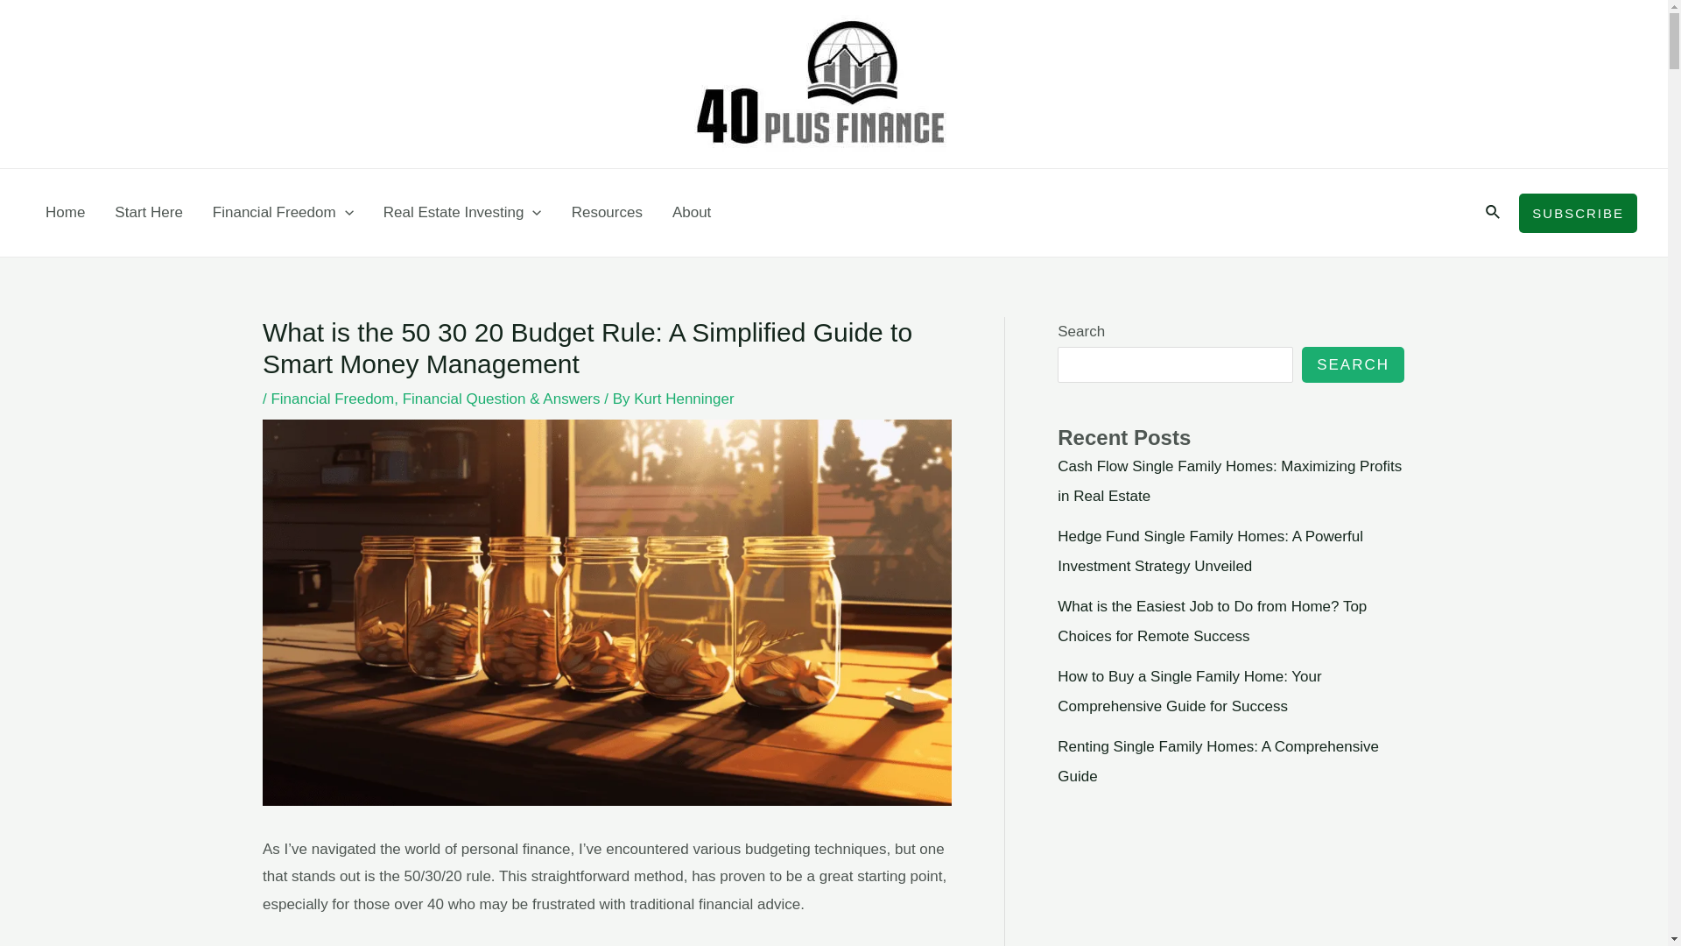 This screenshot has width=1681, height=946. What do you see at coordinates (284, 213) in the screenshot?
I see `Financial Freedom` at bounding box center [284, 213].